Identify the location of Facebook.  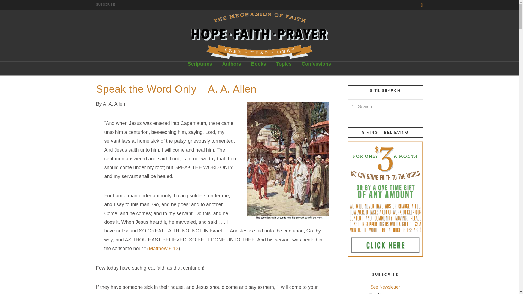
(422, 5).